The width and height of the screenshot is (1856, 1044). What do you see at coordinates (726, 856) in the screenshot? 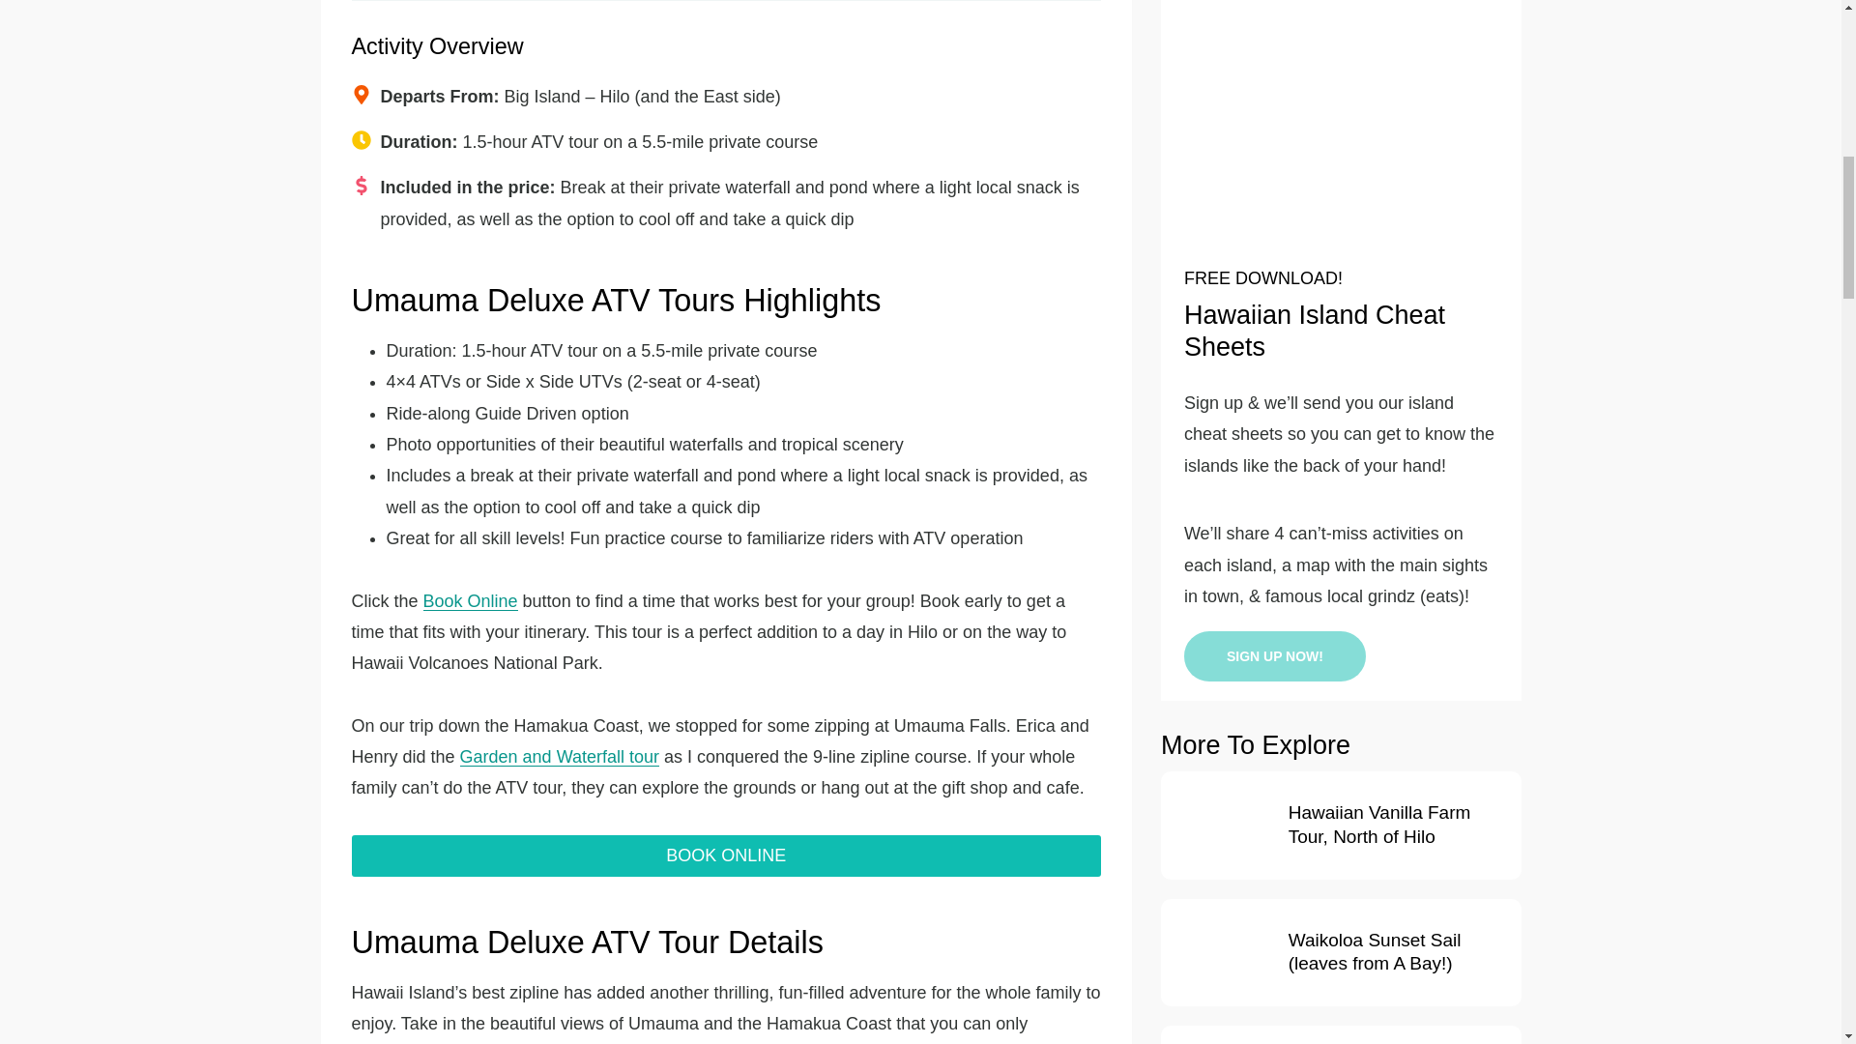
I see `BOOK ONLINE` at bounding box center [726, 856].